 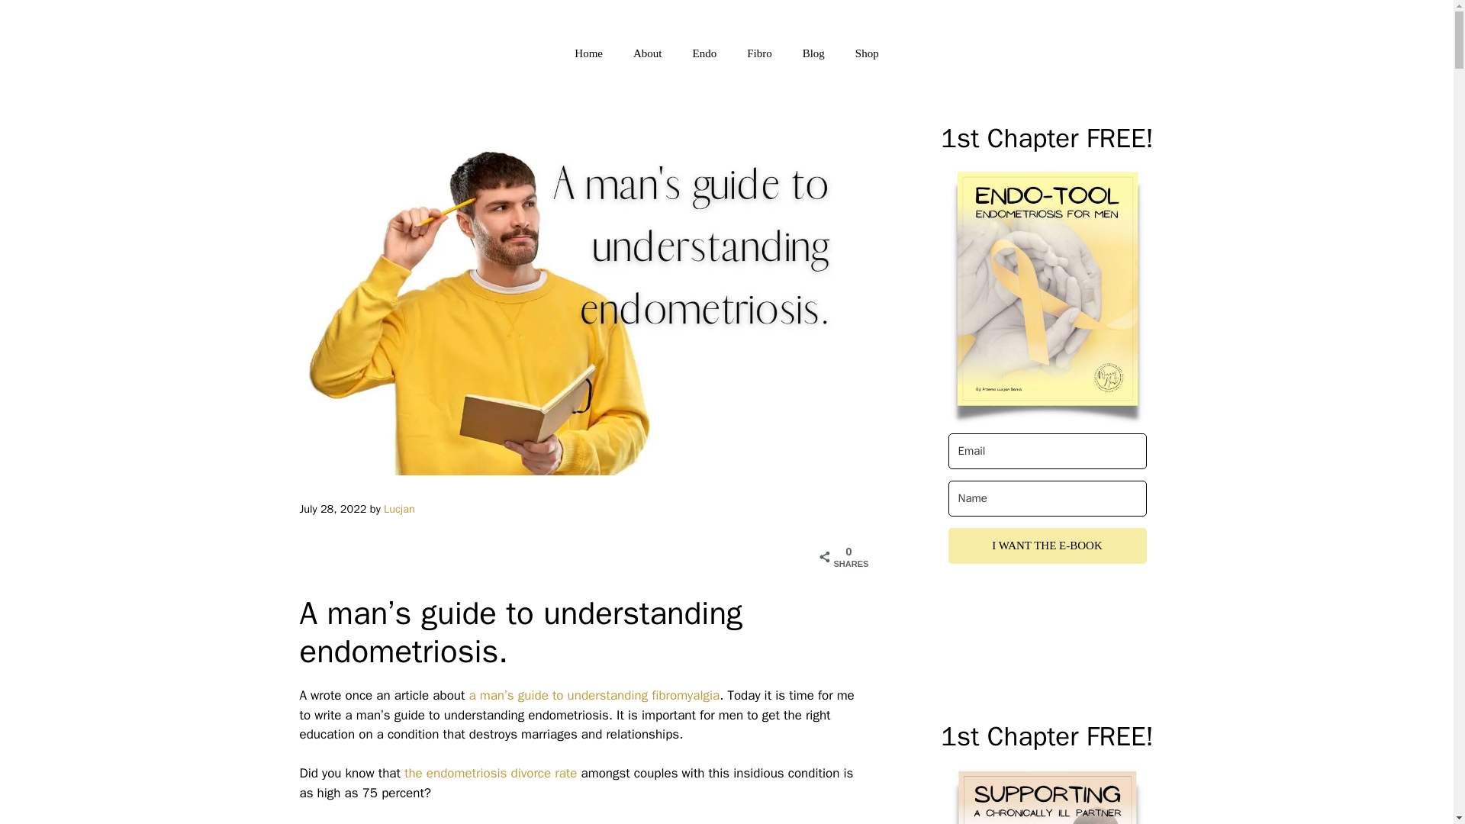 What do you see at coordinates (704, 53) in the screenshot?
I see `Endo` at bounding box center [704, 53].